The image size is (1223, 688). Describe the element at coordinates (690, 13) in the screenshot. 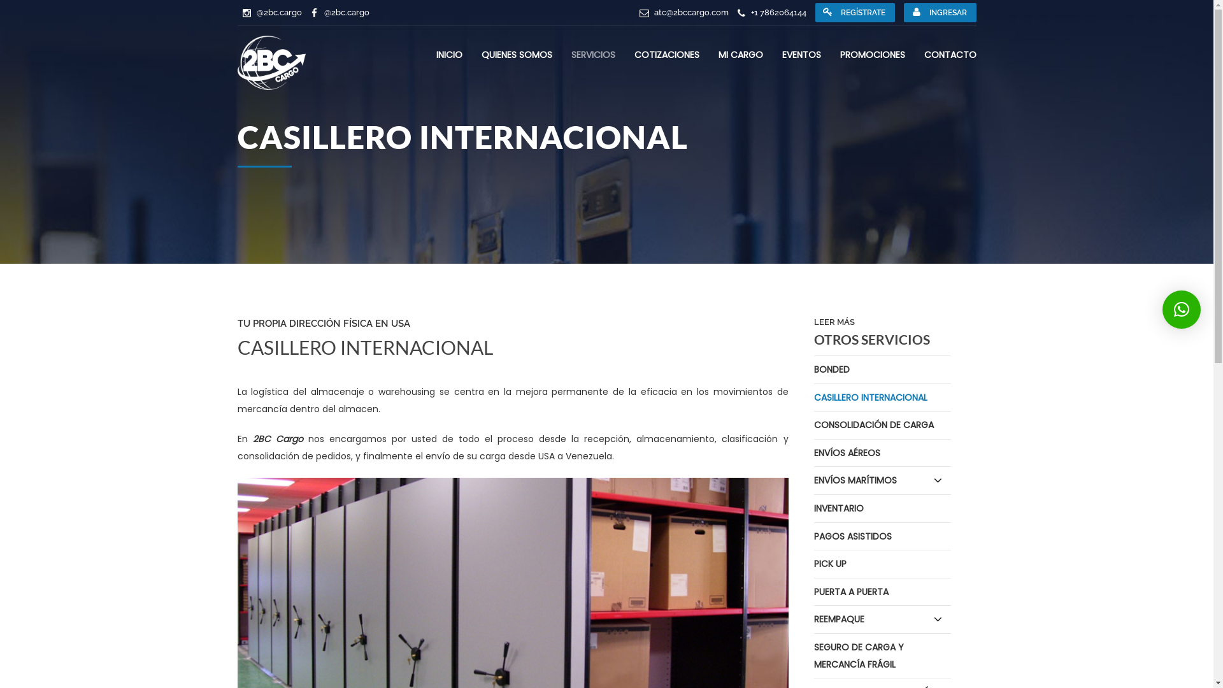

I see `atc@2bccargo.com` at that location.